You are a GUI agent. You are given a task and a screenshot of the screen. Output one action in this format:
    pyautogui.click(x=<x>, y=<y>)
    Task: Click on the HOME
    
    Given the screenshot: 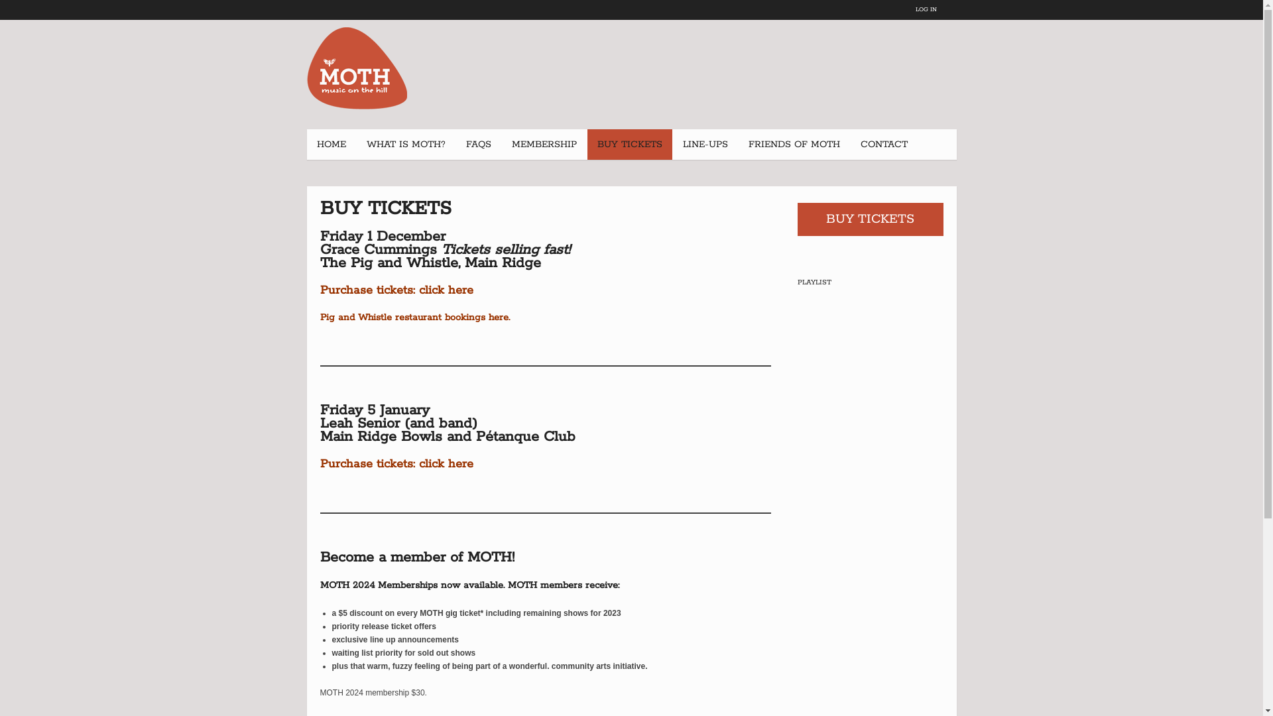 What is the action you would take?
    pyautogui.click(x=331, y=145)
    